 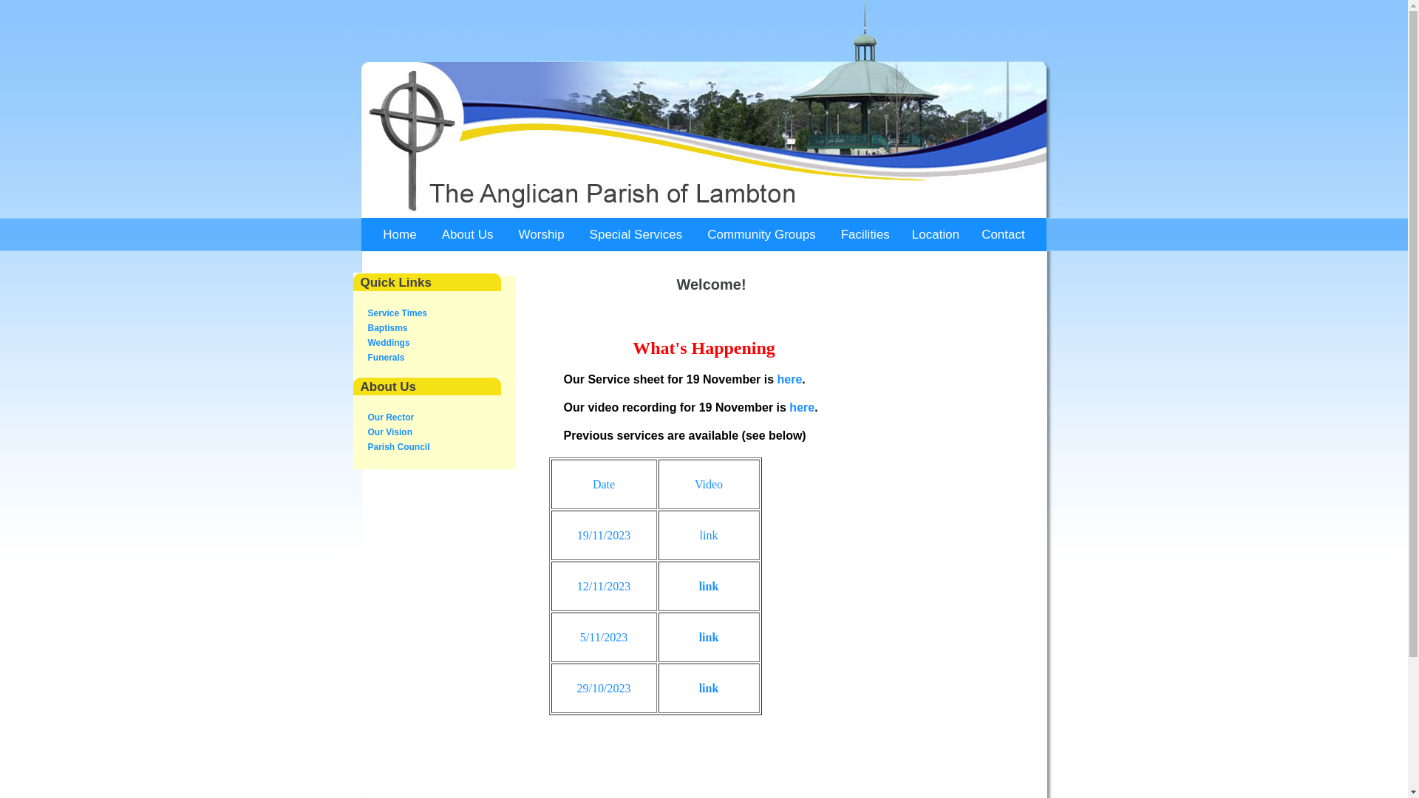 What do you see at coordinates (388, 328) in the screenshot?
I see `Baptisms` at bounding box center [388, 328].